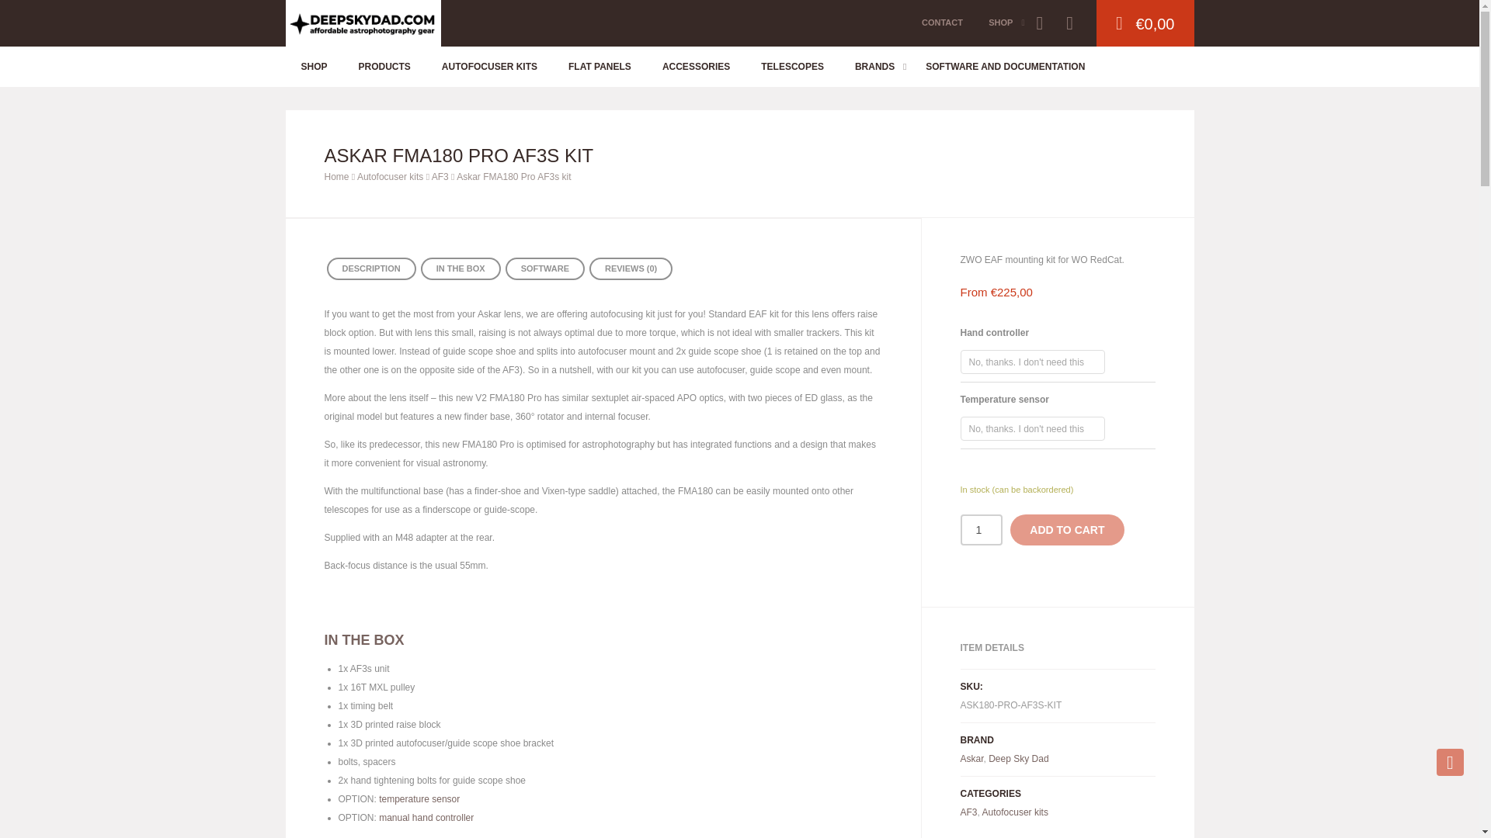 The width and height of the screenshot is (1491, 838). I want to click on BRANDS, so click(874, 66).